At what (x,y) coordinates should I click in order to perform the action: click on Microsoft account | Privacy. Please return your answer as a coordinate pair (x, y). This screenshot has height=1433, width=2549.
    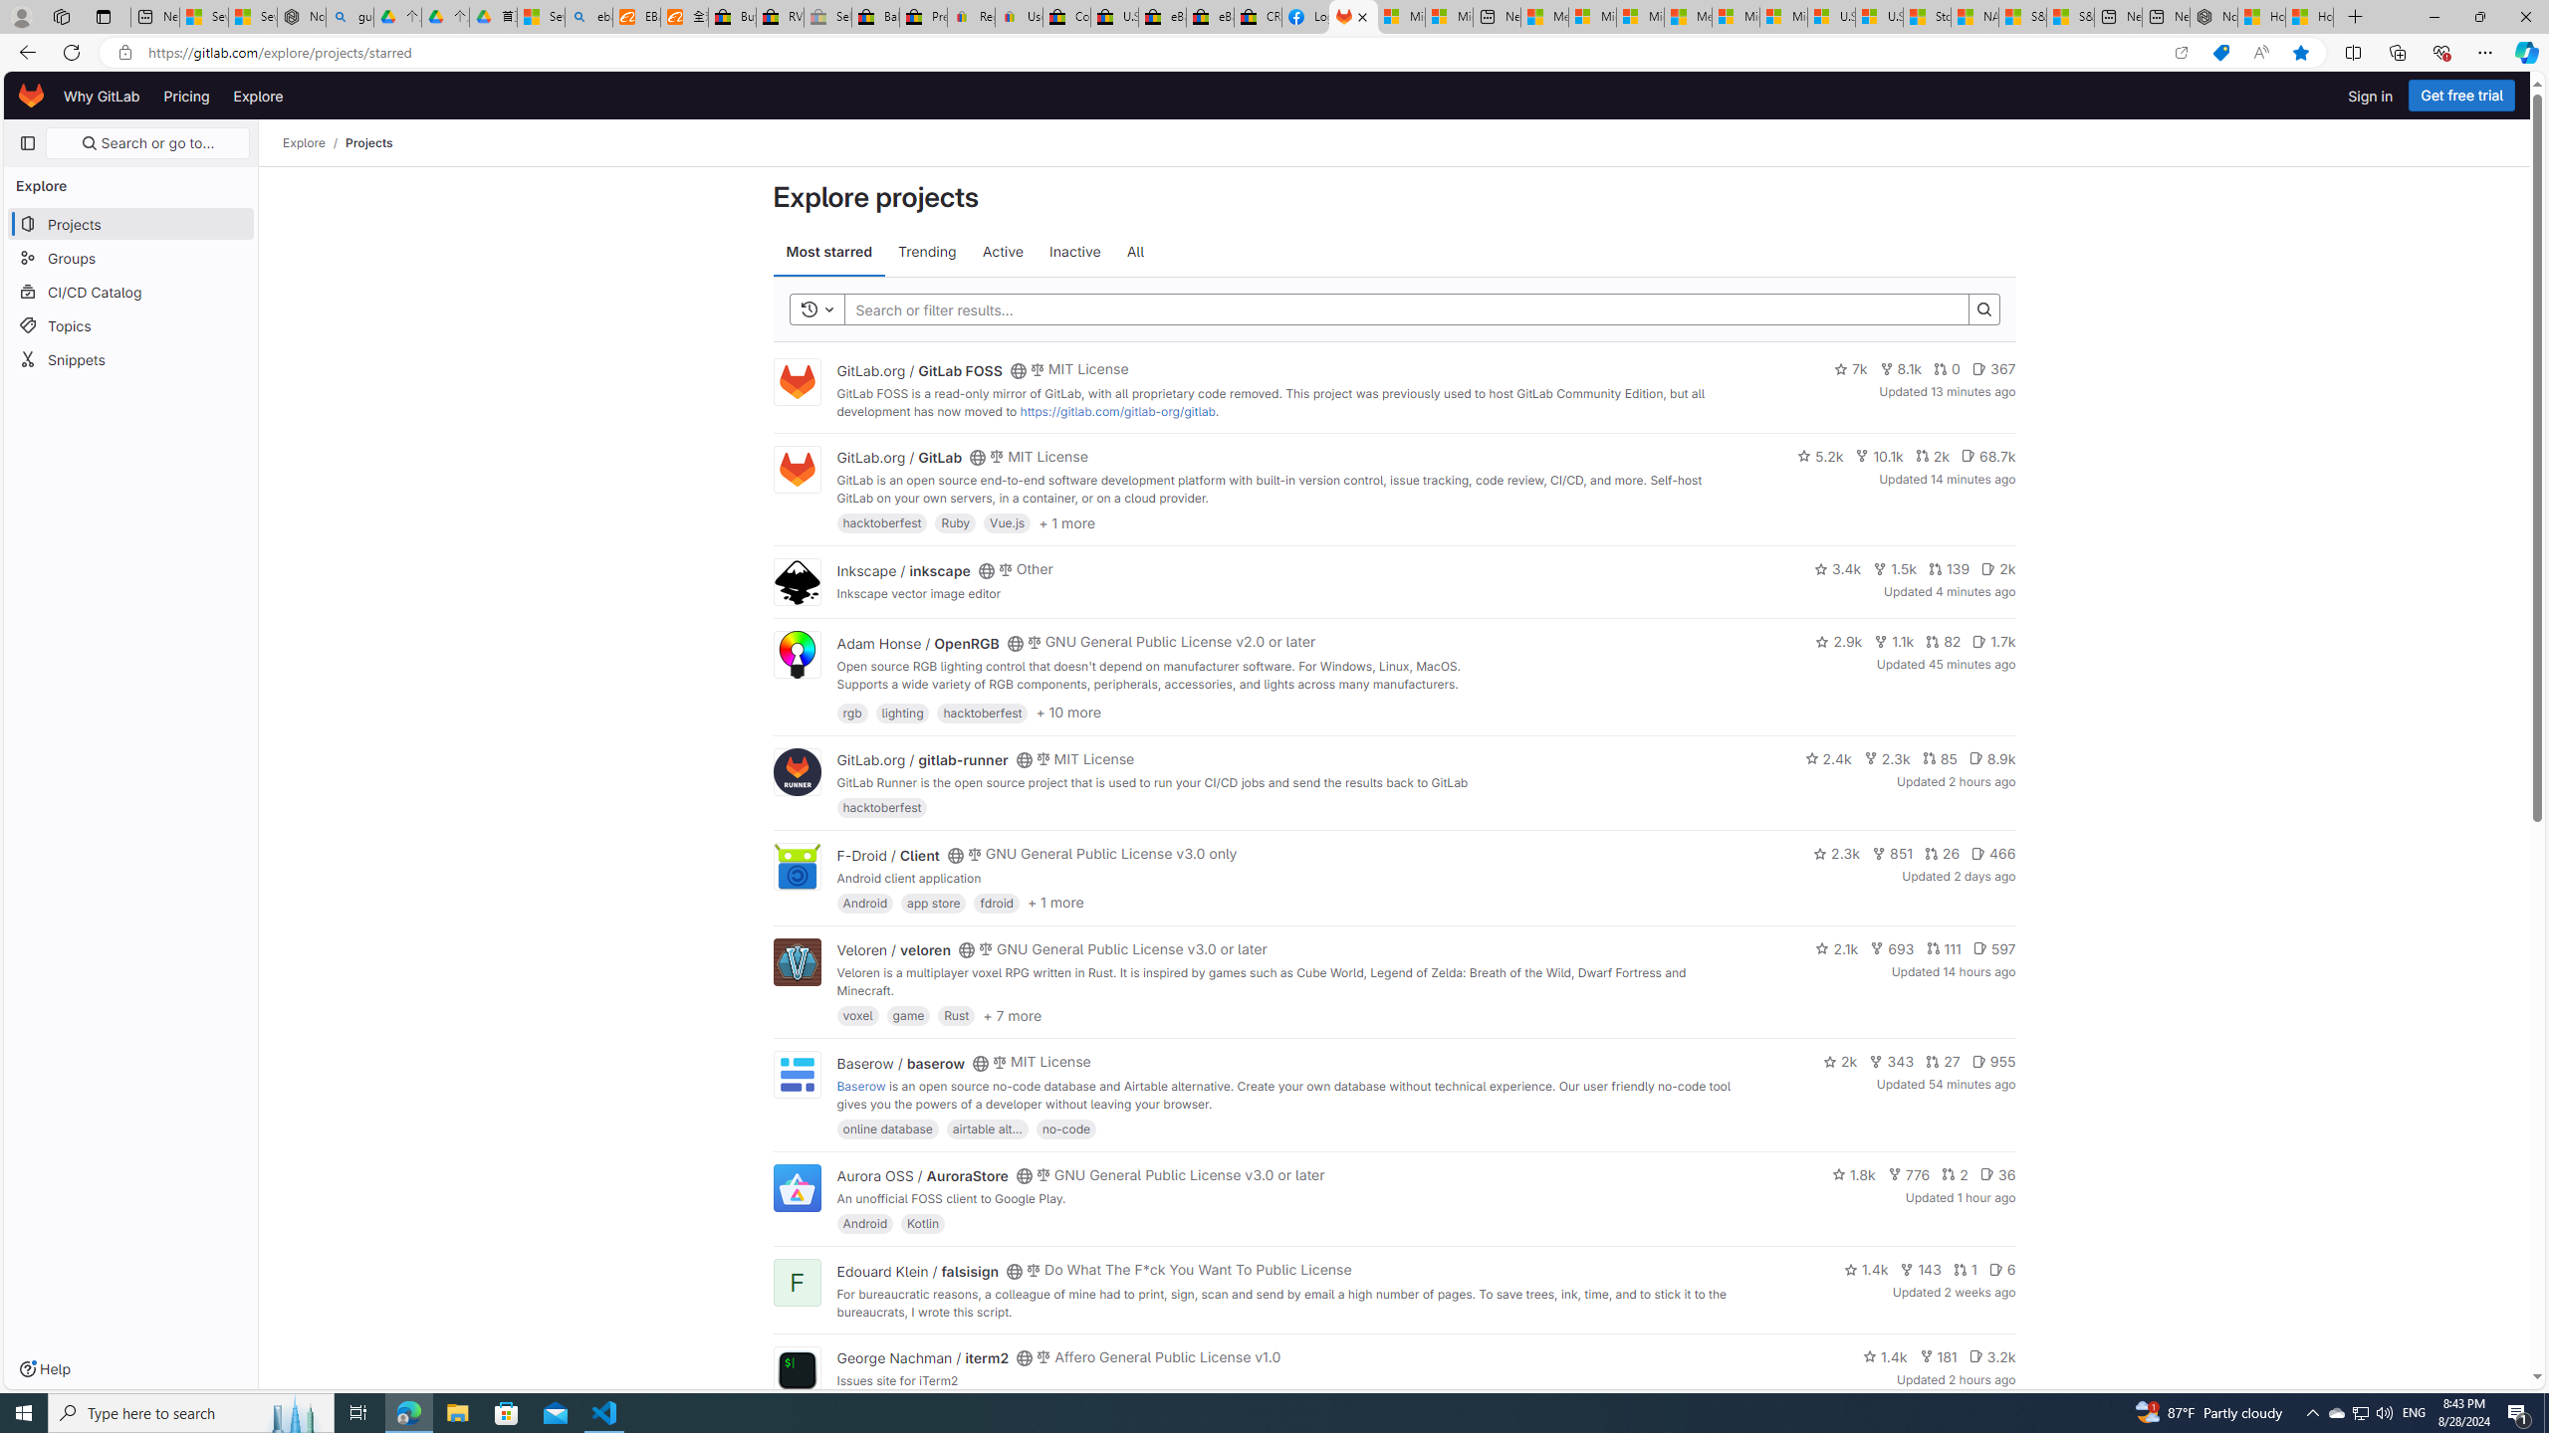
    Looking at the image, I should click on (1593, 17).